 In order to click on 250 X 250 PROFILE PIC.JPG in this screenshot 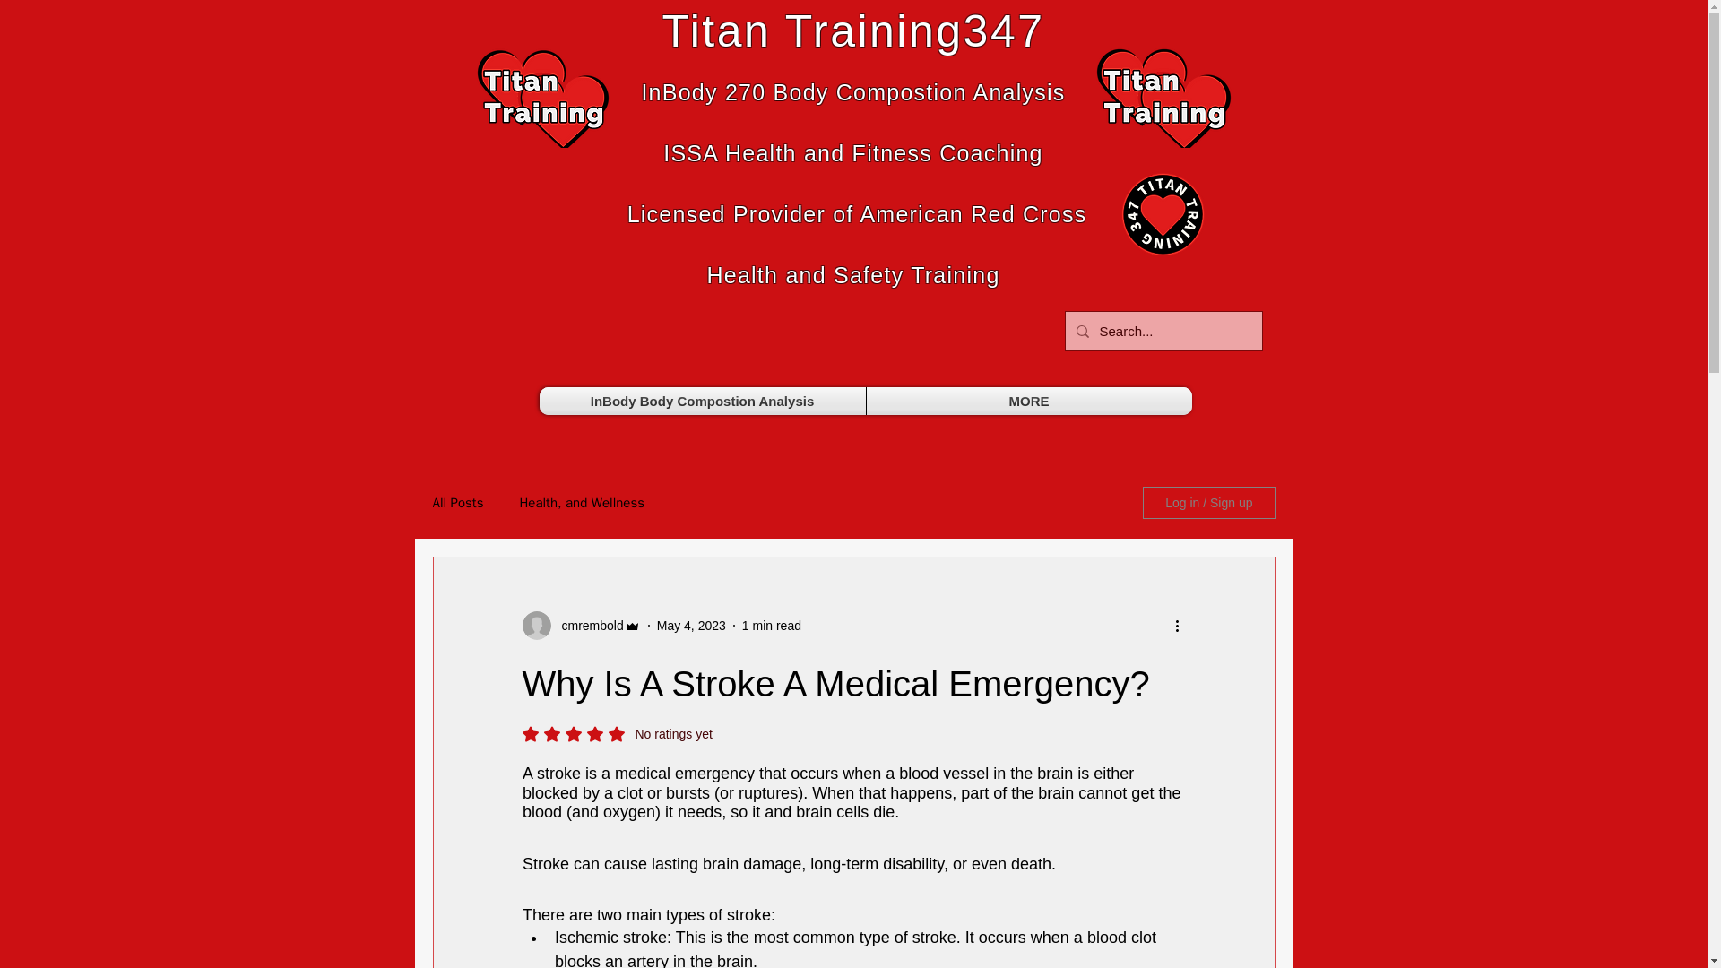, I will do `click(1162, 93)`.